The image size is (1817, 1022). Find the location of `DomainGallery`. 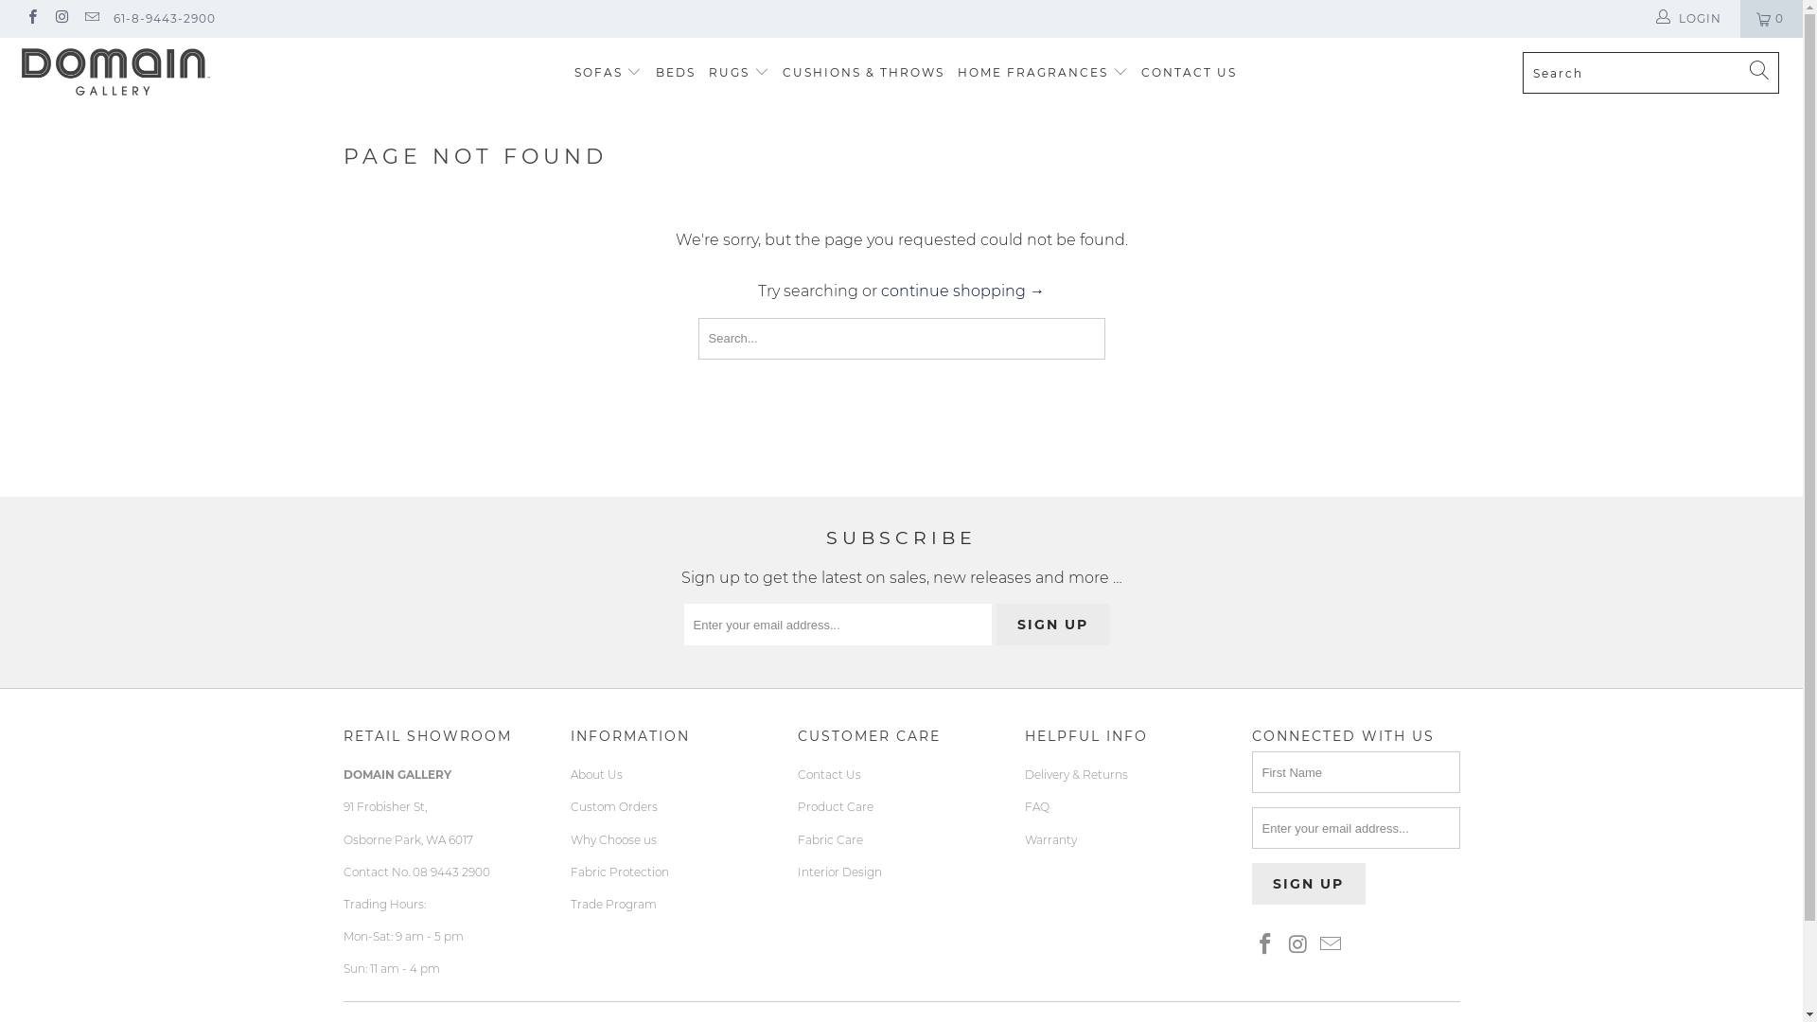

DomainGallery is located at coordinates (153, 72).